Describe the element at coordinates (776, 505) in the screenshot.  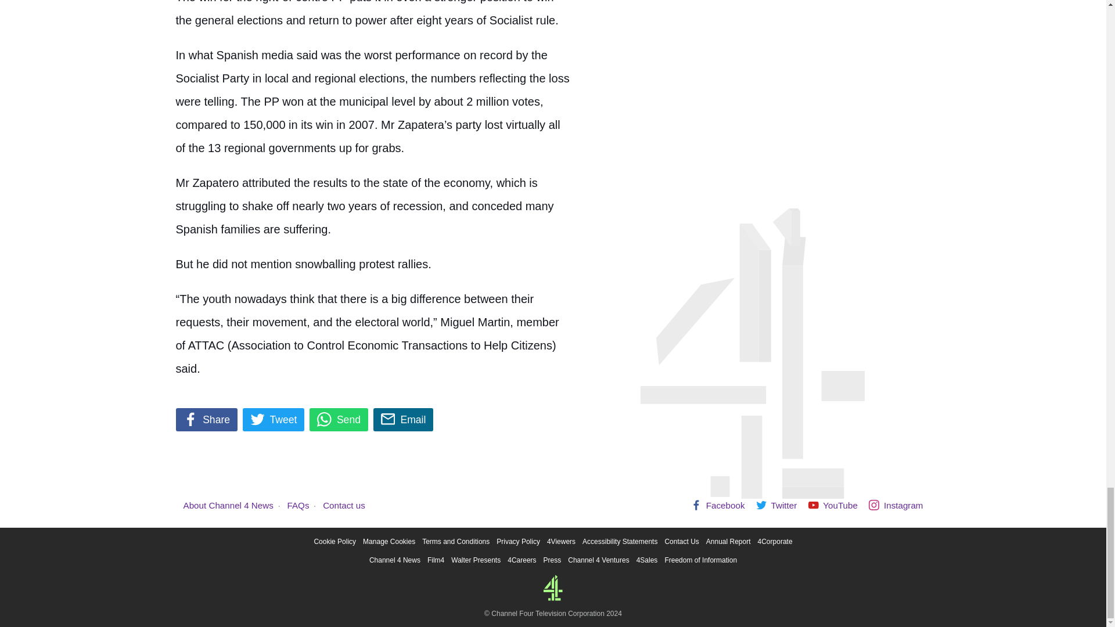
I see `Twitter` at that location.